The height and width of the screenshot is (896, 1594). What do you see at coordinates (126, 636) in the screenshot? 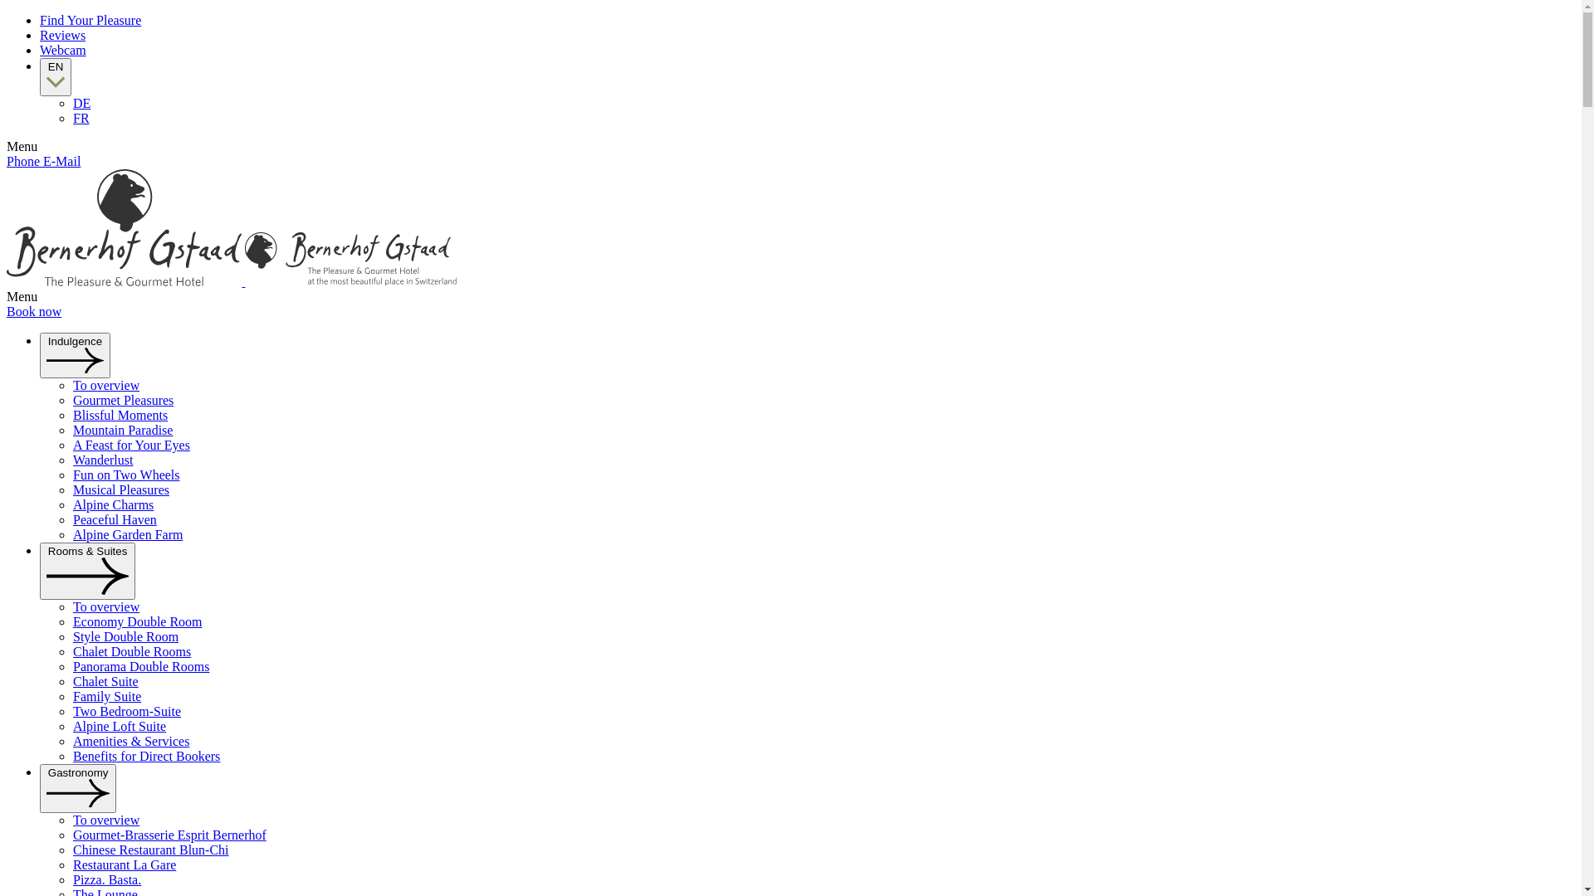
I see `Style Double Room` at bounding box center [126, 636].